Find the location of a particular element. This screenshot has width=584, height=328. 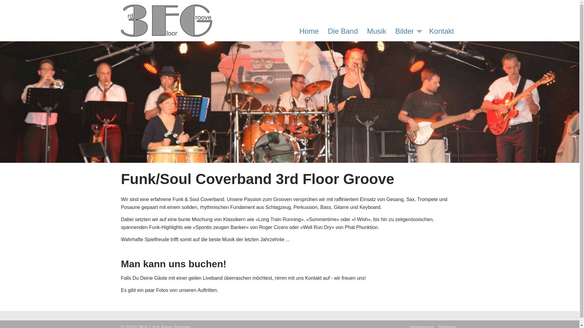

Bilder is located at coordinates (405, 31).